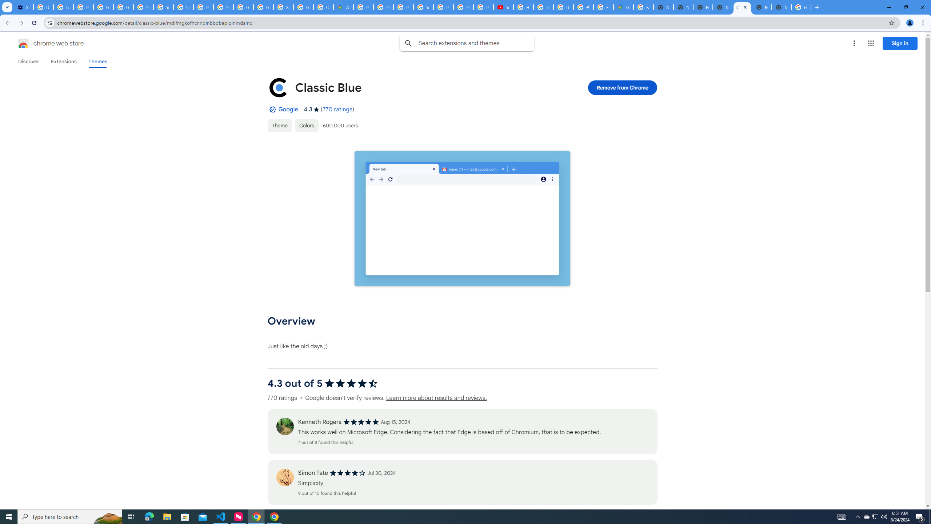  What do you see at coordinates (462, 218) in the screenshot?
I see `Item media 1 screenshot` at bounding box center [462, 218].